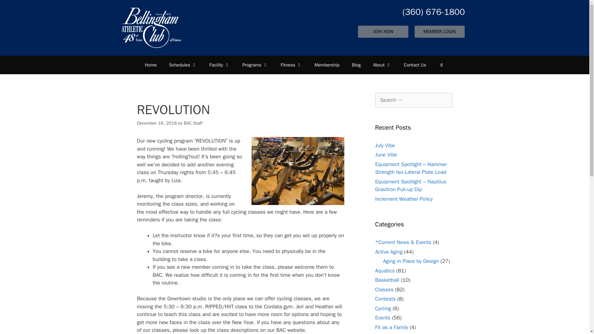 The width and height of the screenshot is (594, 334). I want to click on Facility, so click(219, 65).